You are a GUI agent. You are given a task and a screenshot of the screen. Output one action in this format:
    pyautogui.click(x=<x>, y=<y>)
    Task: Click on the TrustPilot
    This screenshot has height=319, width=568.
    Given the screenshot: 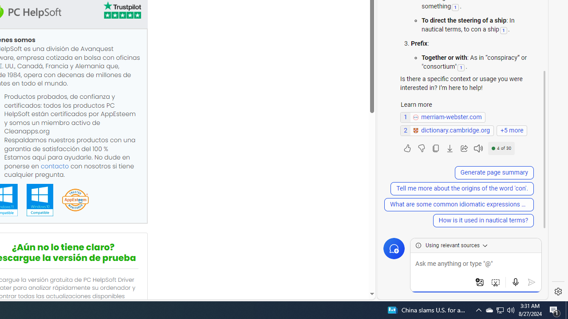 What is the action you would take?
    pyautogui.click(x=122, y=10)
    